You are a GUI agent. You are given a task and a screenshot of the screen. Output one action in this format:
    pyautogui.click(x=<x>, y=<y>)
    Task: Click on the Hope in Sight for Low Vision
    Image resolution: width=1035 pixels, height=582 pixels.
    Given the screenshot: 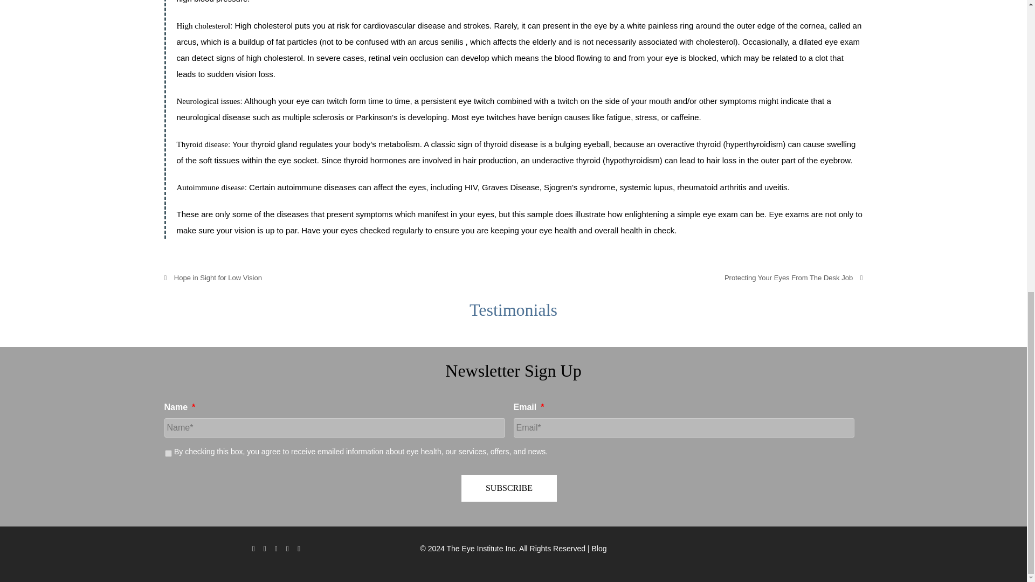 What is the action you would take?
    pyautogui.click(x=212, y=277)
    